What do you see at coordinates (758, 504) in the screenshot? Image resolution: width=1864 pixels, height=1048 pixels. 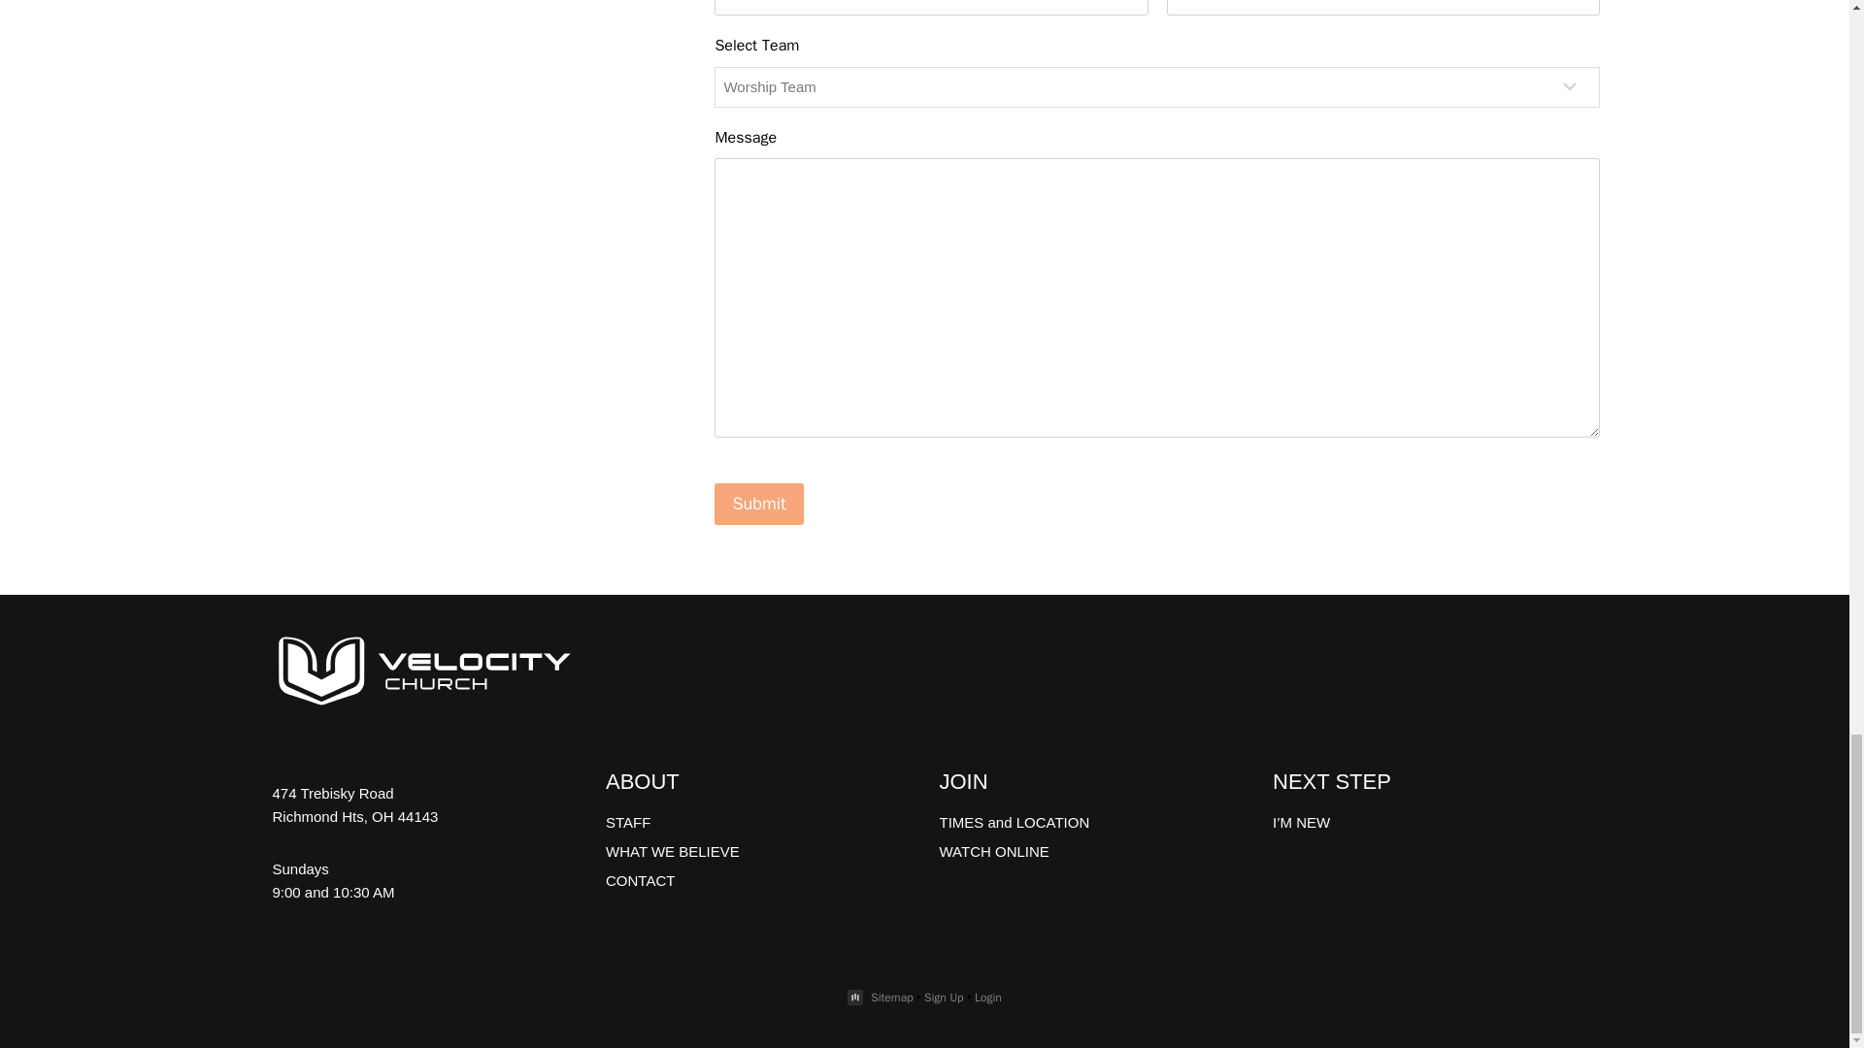 I see `Submit` at bounding box center [758, 504].